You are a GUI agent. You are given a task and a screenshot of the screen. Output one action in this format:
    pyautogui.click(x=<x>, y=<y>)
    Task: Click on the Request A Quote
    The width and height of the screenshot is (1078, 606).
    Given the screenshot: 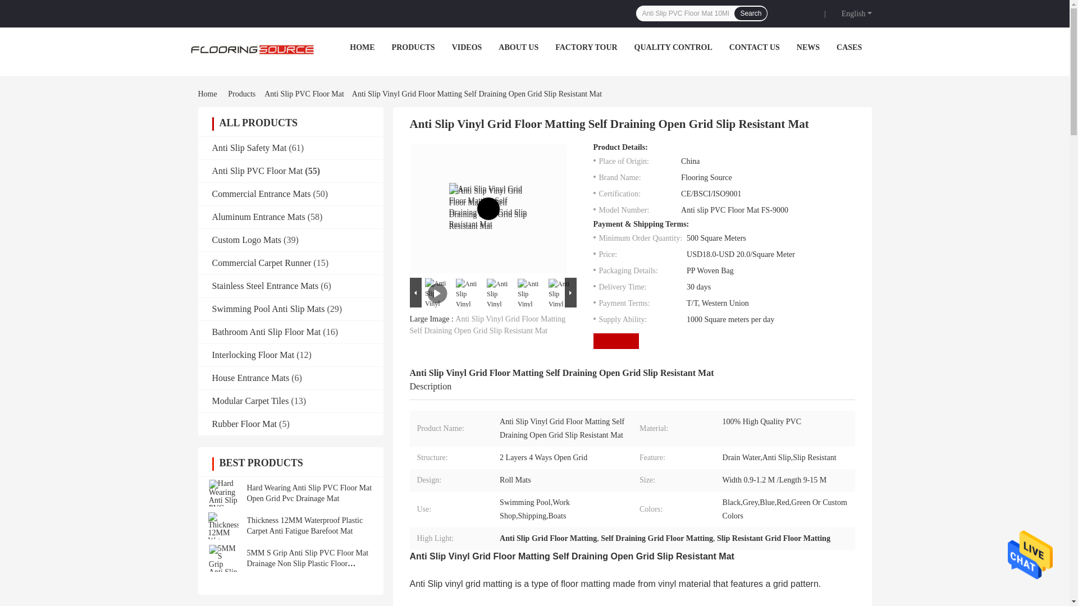 What is the action you would take?
    pyautogui.click(x=804, y=12)
    